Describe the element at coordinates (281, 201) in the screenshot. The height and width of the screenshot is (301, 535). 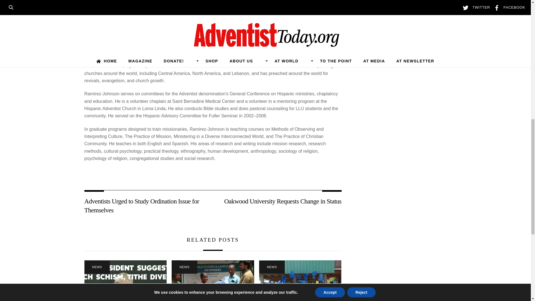
I see `Oakwood University Requests Change in Status` at that location.